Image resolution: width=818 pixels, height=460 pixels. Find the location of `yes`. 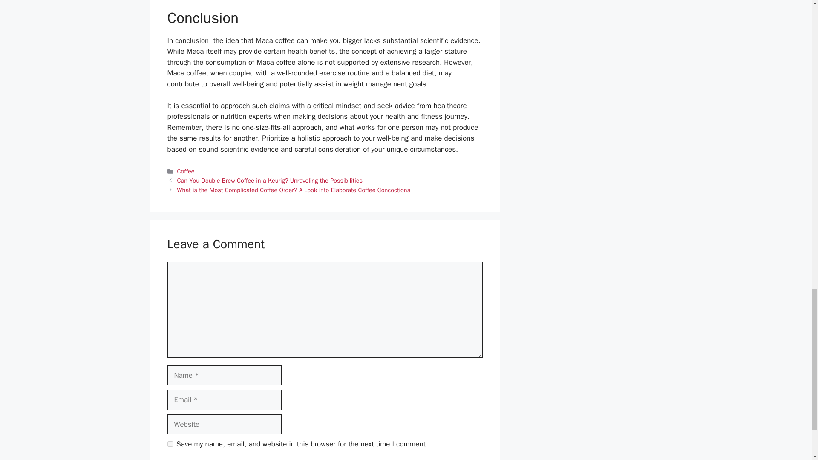

yes is located at coordinates (170, 444).